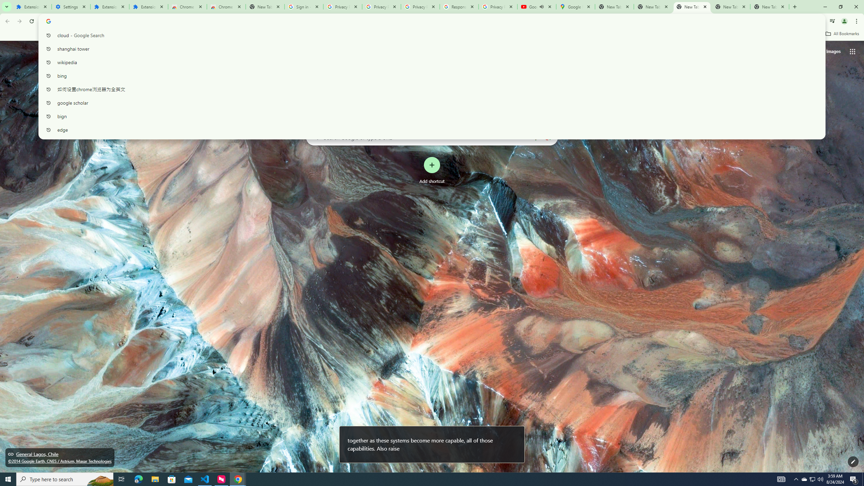 The image size is (864, 486). I want to click on Extensions, so click(32, 7).